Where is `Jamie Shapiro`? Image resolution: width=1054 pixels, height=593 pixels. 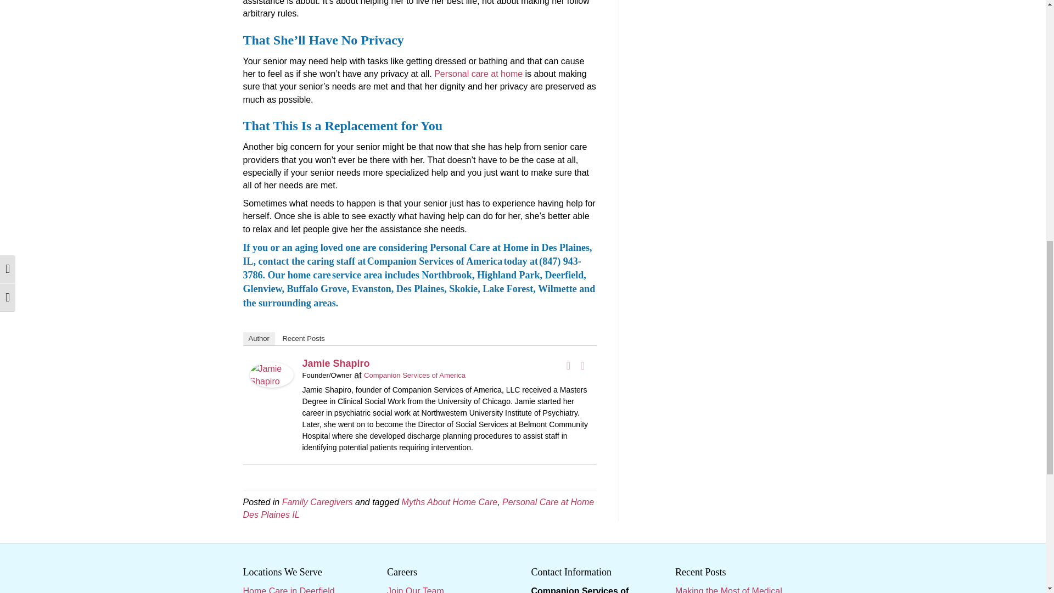
Jamie Shapiro is located at coordinates (335, 363).